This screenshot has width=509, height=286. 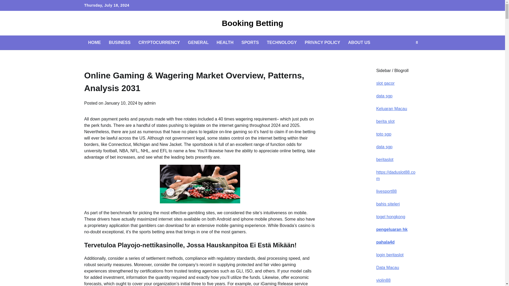 What do you see at coordinates (384, 96) in the screenshot?
I see `data sgp` at bounding box center [384, 96].